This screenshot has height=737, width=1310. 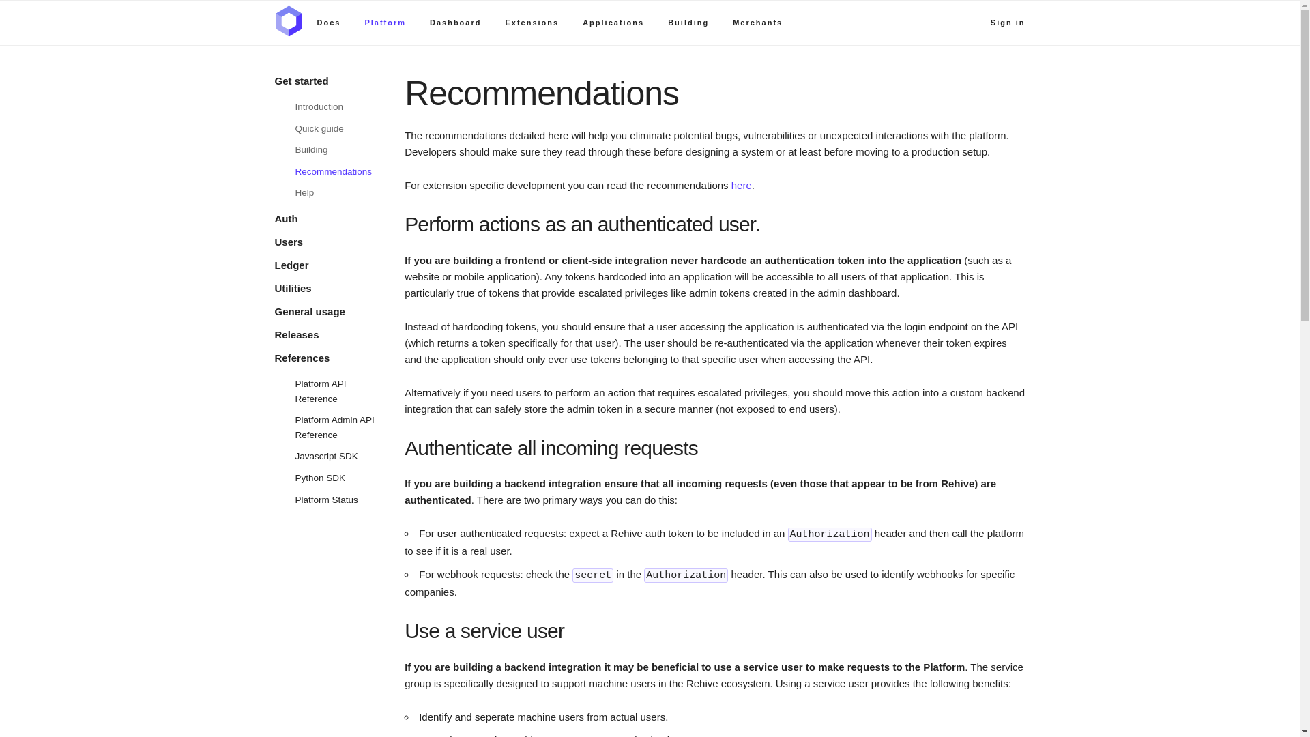 What do you see at coordinates (291, 265) in the screenshot?
I see `Ledger` at bounding box center [291, 265].